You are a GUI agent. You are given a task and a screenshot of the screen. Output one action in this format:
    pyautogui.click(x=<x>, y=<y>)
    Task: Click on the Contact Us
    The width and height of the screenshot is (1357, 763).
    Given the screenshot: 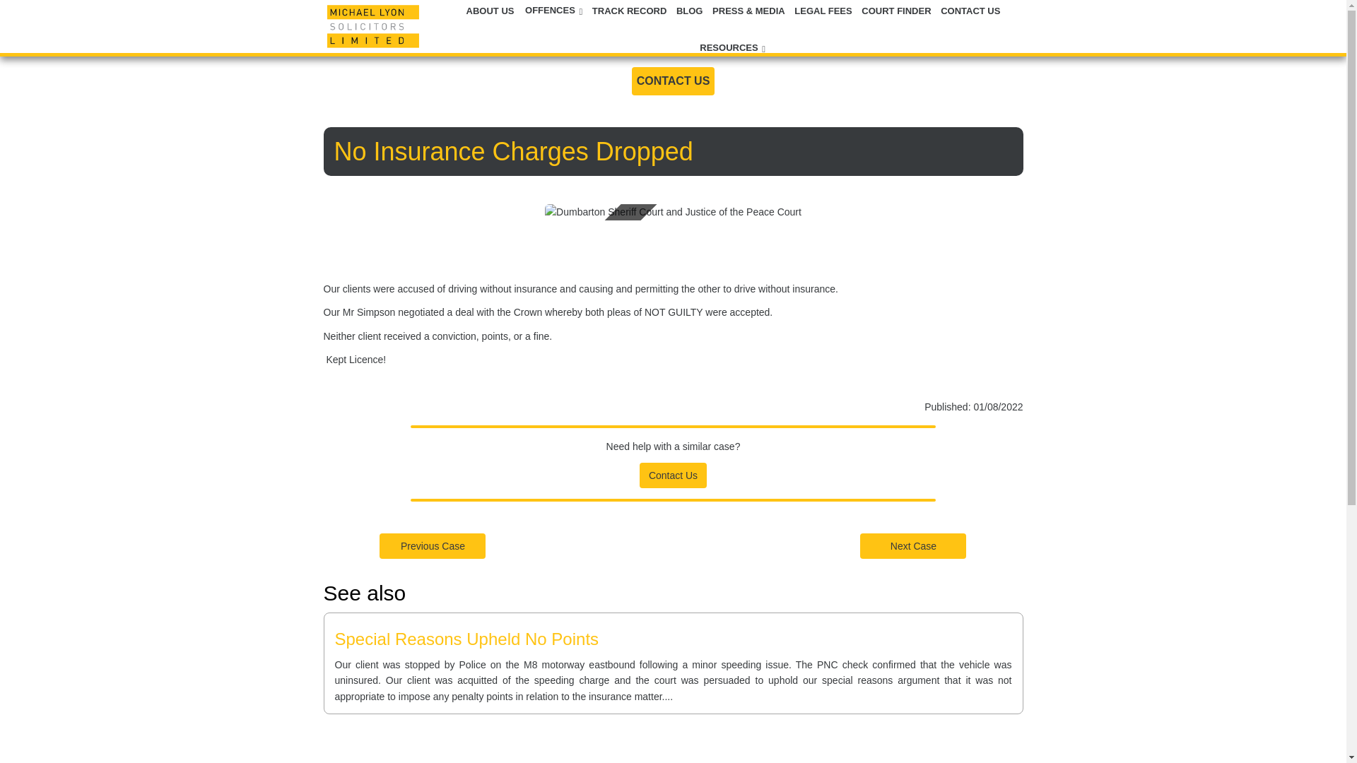 What is the action you would take?
    pyautogui.click(x=673, y=475)
    